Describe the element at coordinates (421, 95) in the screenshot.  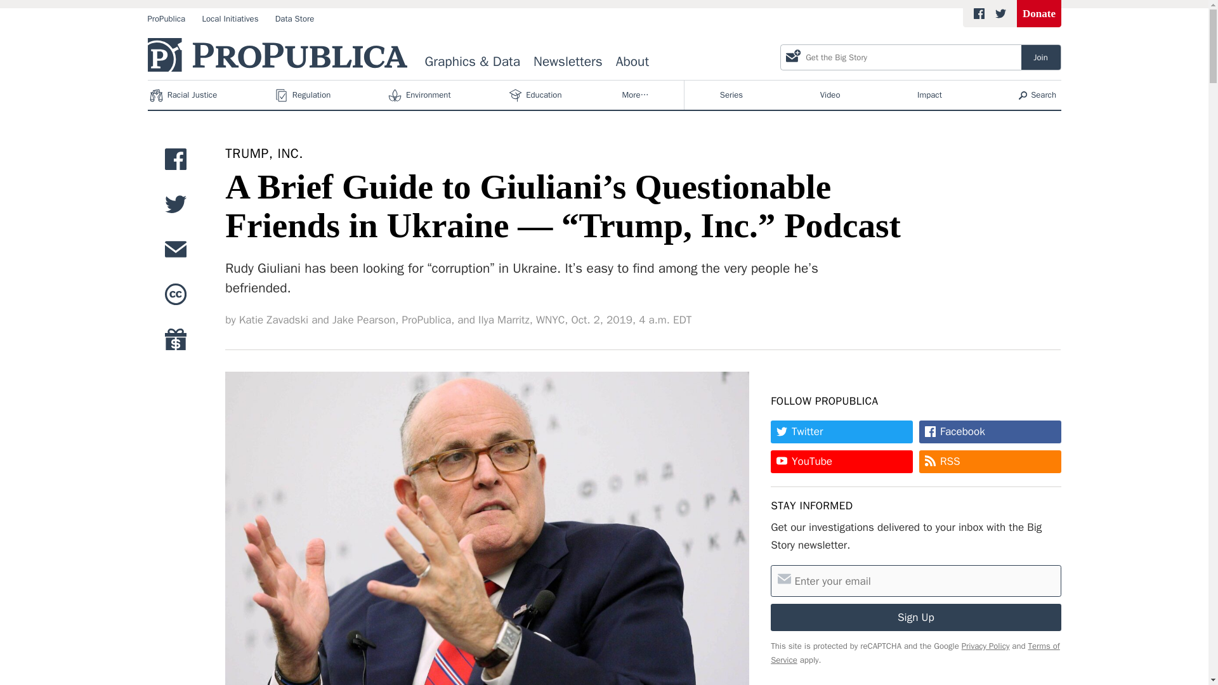
I see `Impact` at that location.